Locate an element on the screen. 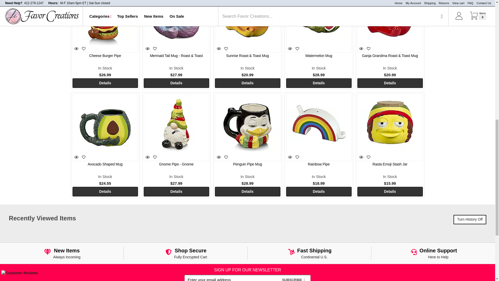  Quick View is located at coordinates (148, 48).